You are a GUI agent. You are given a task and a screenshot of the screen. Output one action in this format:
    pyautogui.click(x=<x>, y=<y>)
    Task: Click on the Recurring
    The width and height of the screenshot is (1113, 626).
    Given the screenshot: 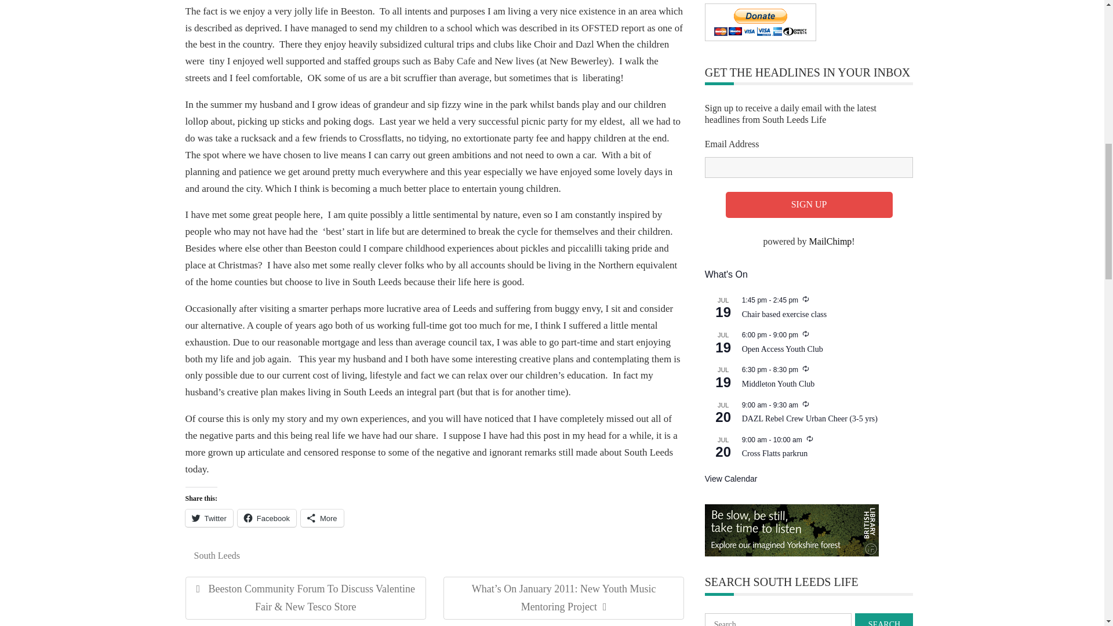 What is the action you would take?
    pyautogui.click(x=806, y=404)
    